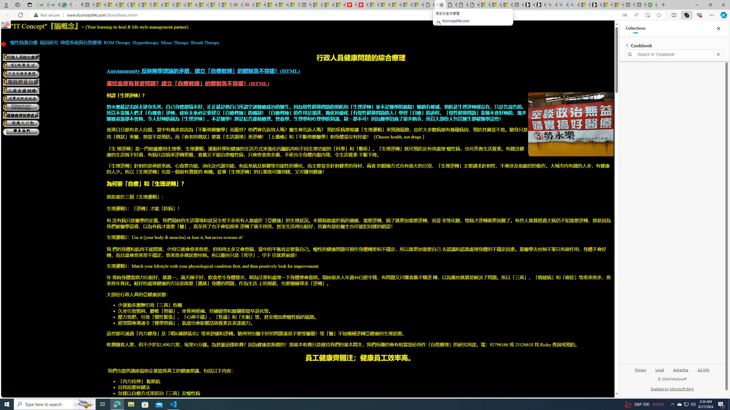  What do you see at coordinates (507, 5) in the screenshot?
I see `Consumer Health Data Privacy Policy` at bounding box center [507, 5].